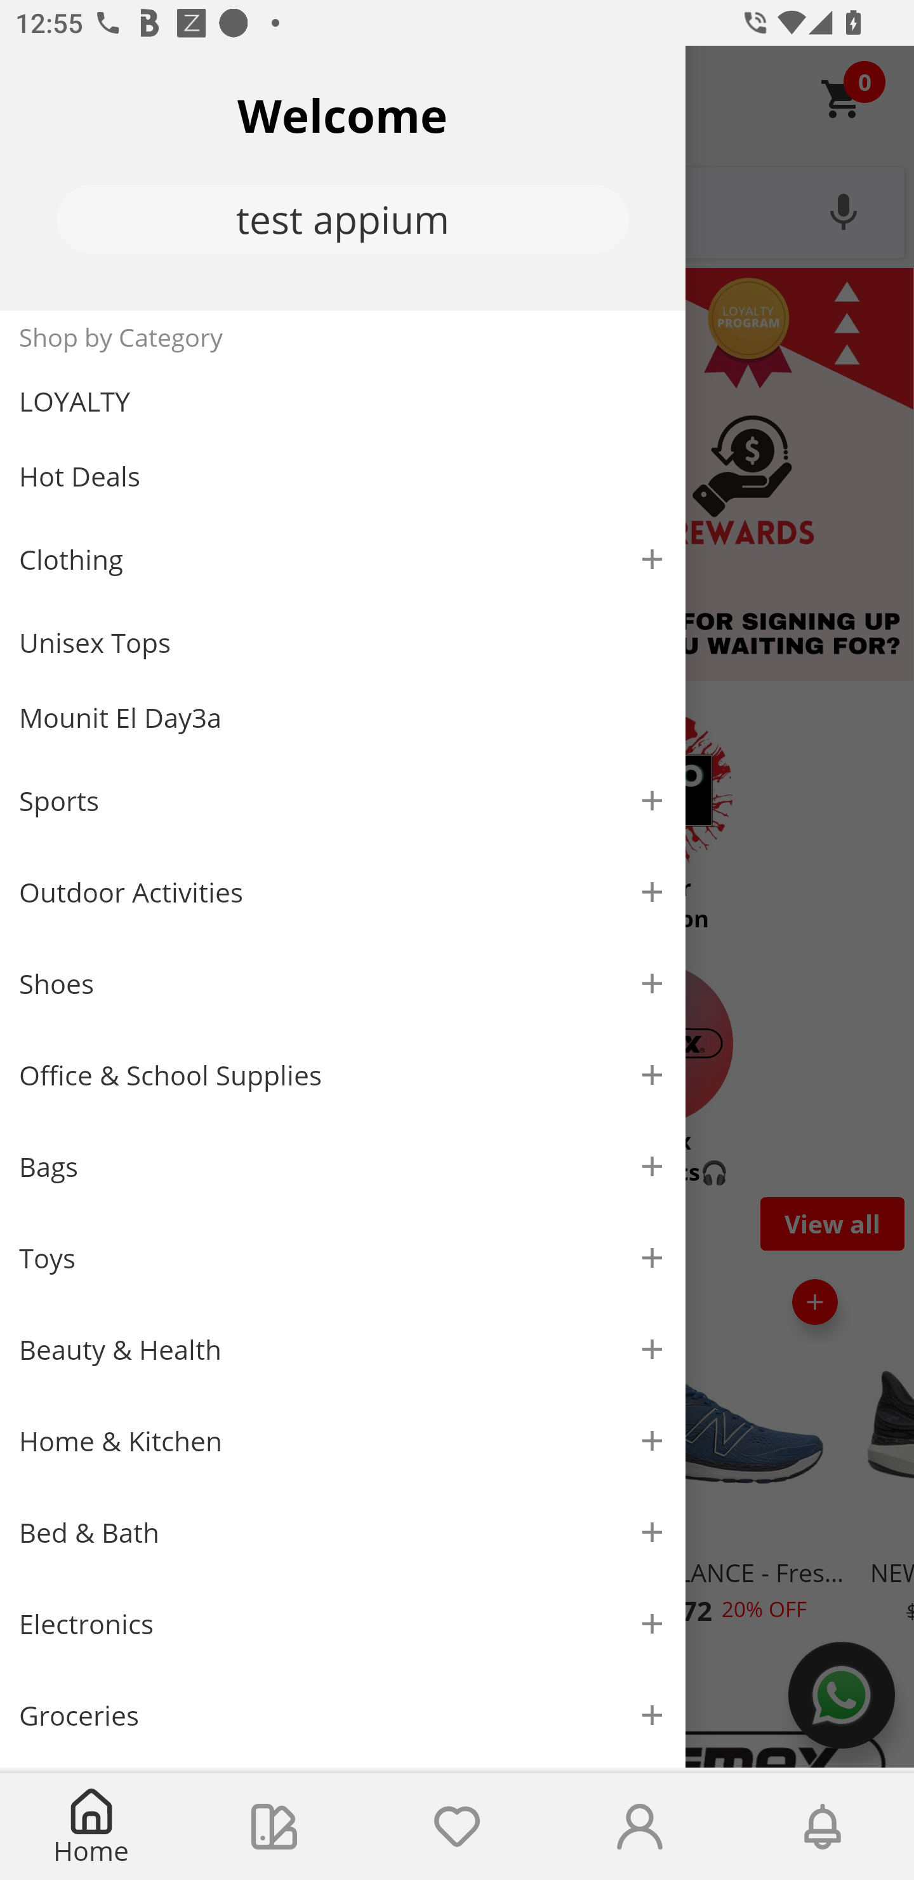  I want to click on Bed & Bath, so click(343, 1533).